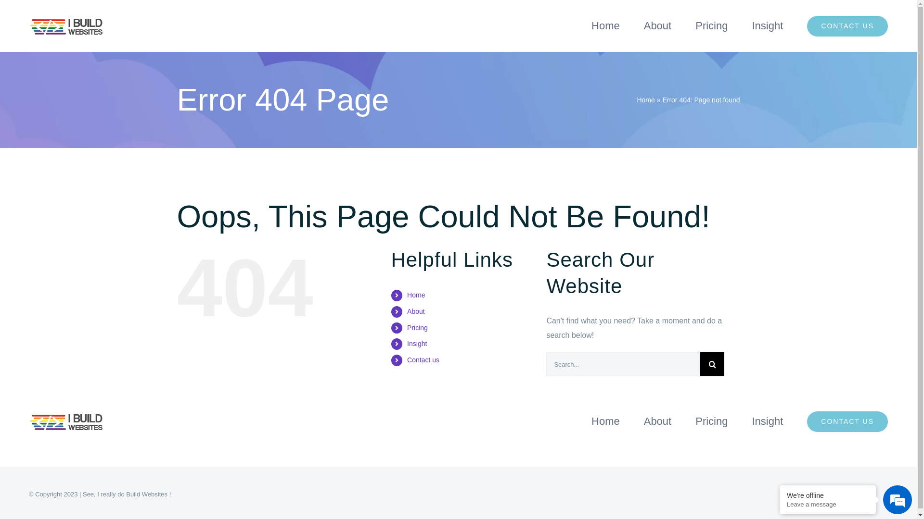 The image size is (924, 519). What do you see at coordinates (767, 421) in the screenshot?
I see `Insight` at bounding box center [767, 421].